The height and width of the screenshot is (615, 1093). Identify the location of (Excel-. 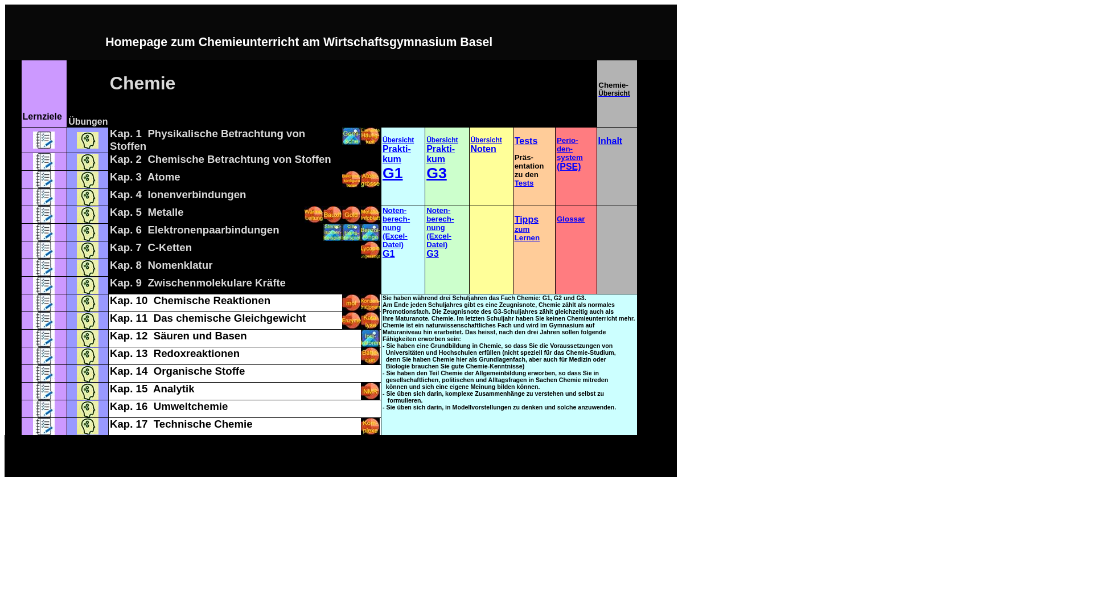
(395, 236).